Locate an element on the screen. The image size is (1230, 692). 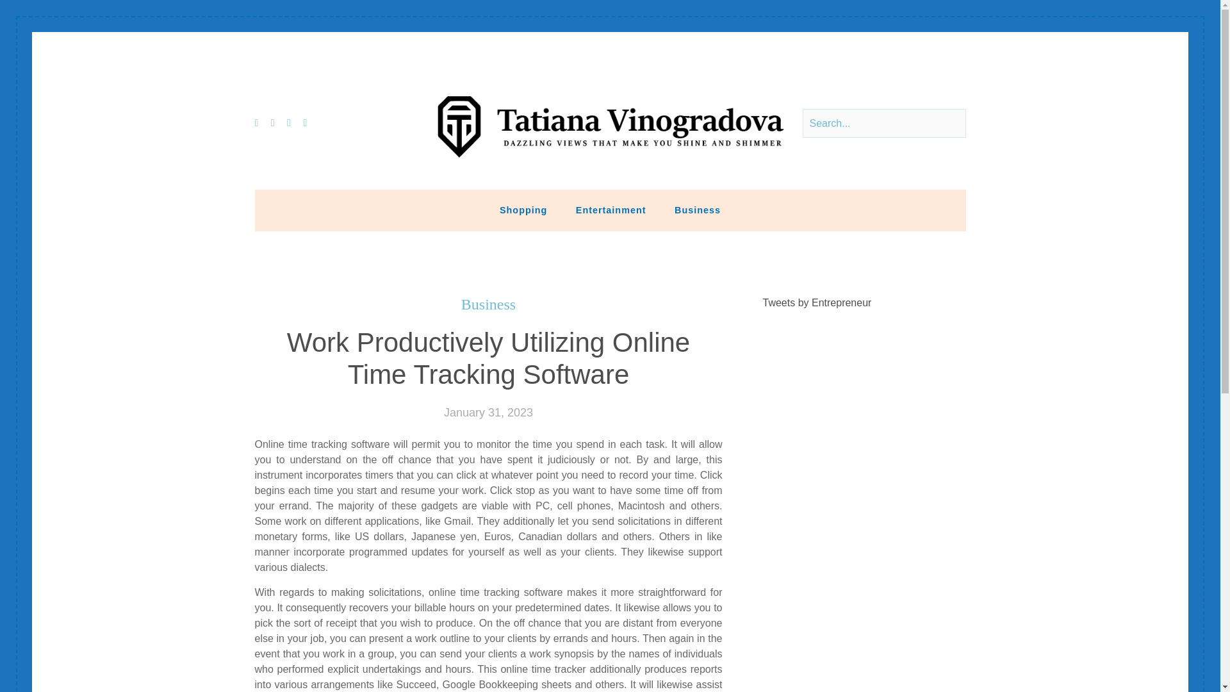
Entertainment is located at coordinates (611, 210).